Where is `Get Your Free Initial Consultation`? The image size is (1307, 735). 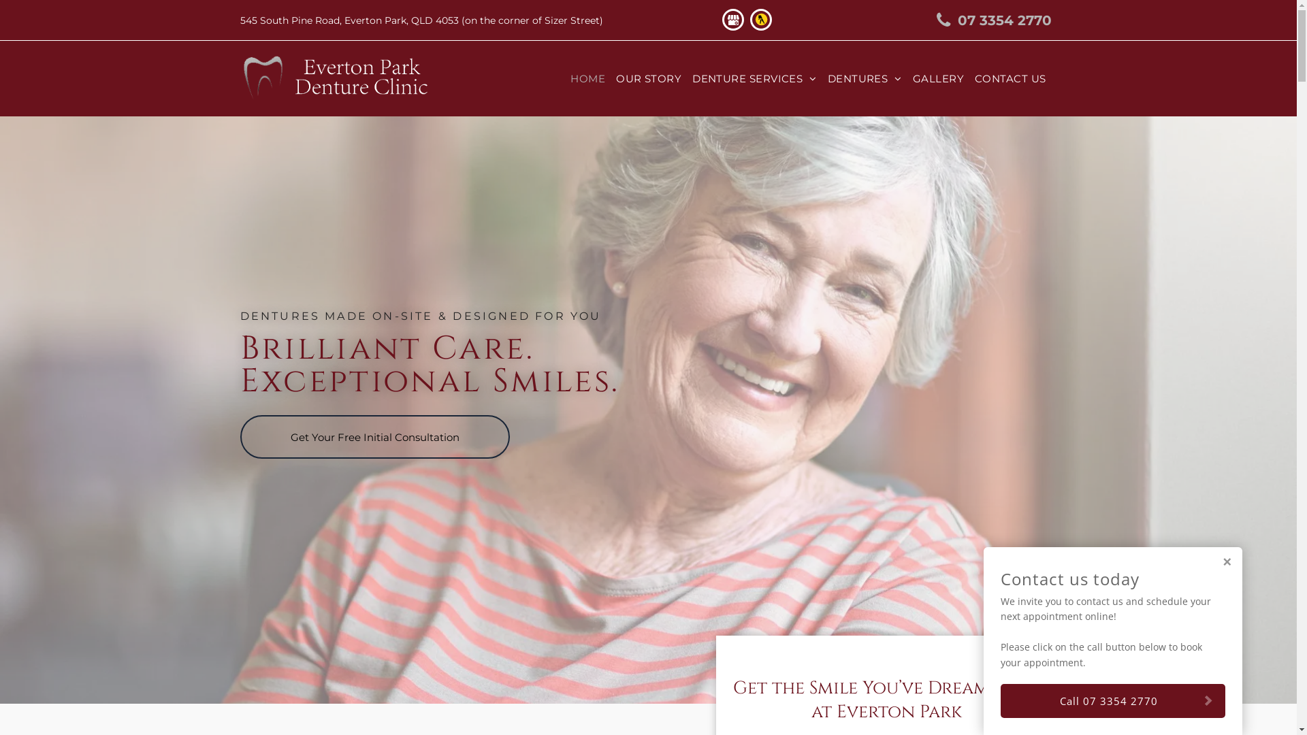 Get Your Free Initial Consultation is located at coordinates (374, 437).